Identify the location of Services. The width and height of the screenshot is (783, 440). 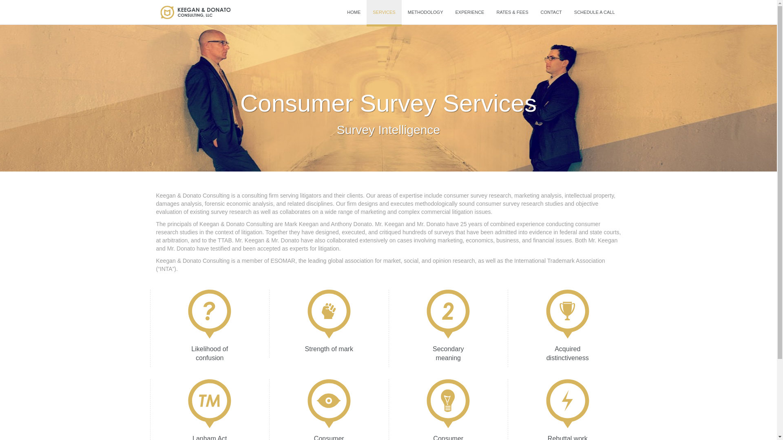
(383, 12).